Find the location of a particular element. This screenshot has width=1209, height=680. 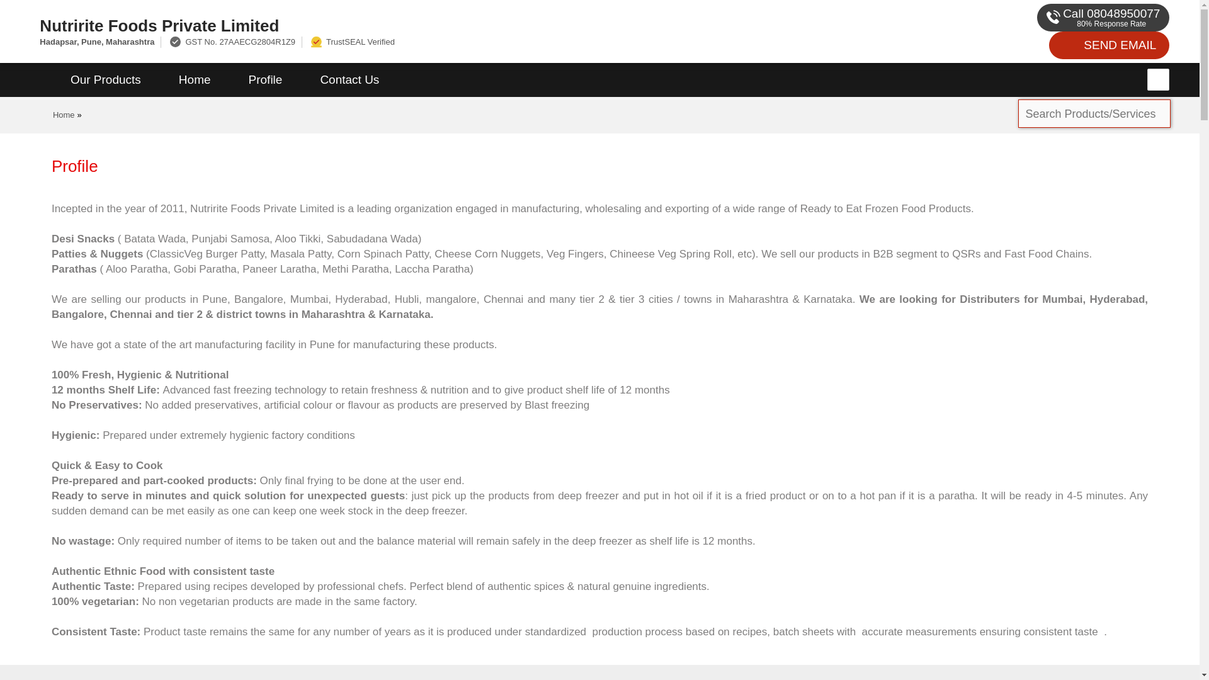

Profile is located at coordinates (265, 80).